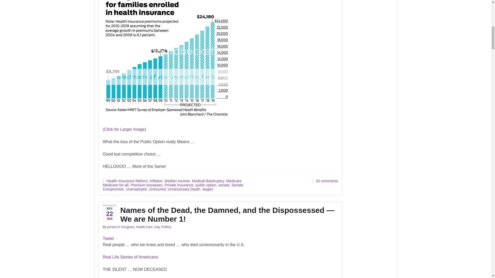  I want to click on Health Insurance Reform, so click(127, 181).